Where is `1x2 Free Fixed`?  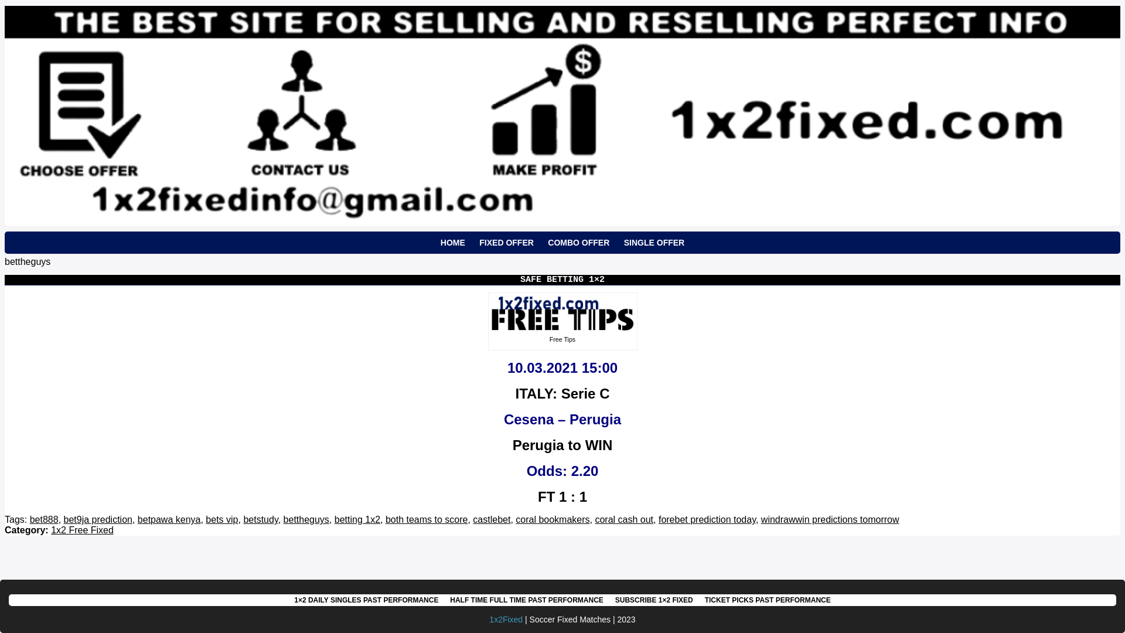 1x2 Free Fixed is located at coordinates (82, 530).